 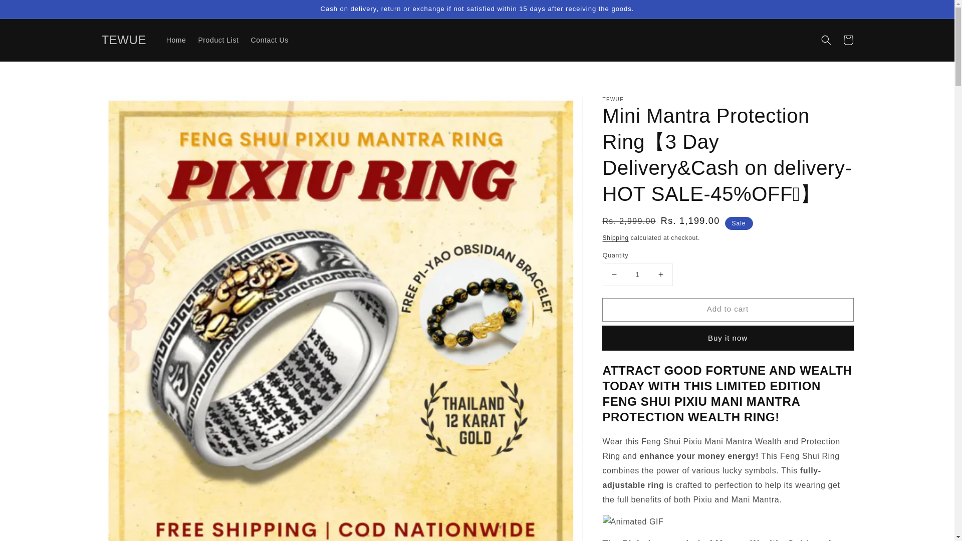 What do you see at coordinates (124, 40) in the screenshot?
I see `TEWUE` at bounding box center [124, 40].